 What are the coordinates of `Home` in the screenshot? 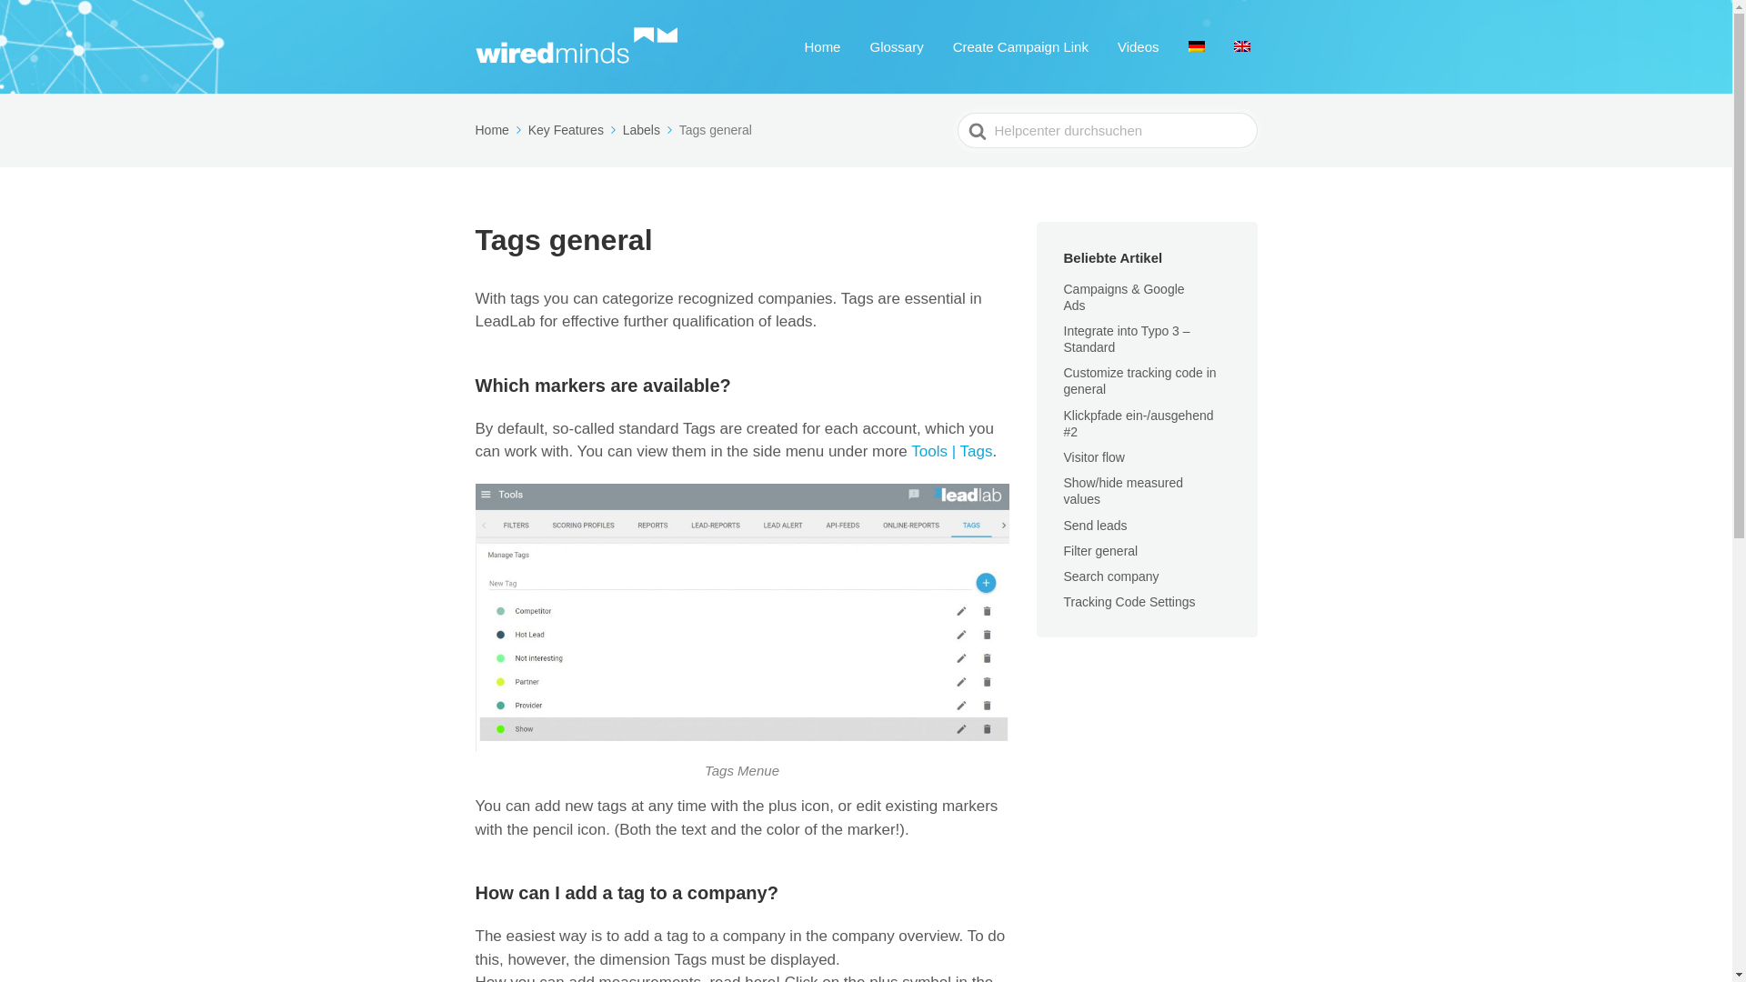 It's located at (499, 130).